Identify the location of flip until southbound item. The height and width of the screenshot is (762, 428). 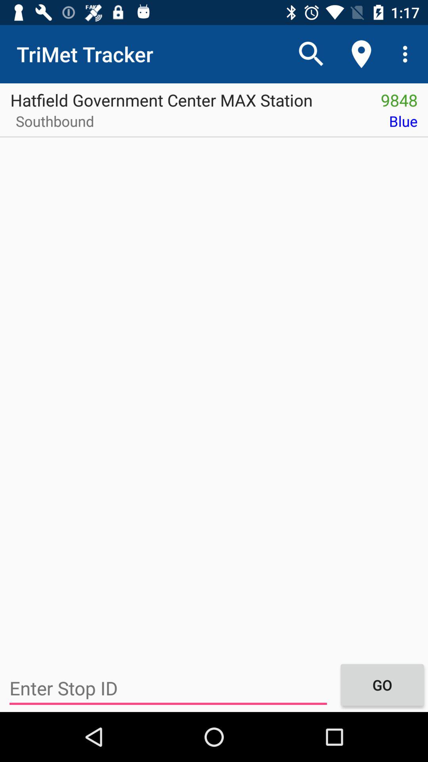
(52, 124).